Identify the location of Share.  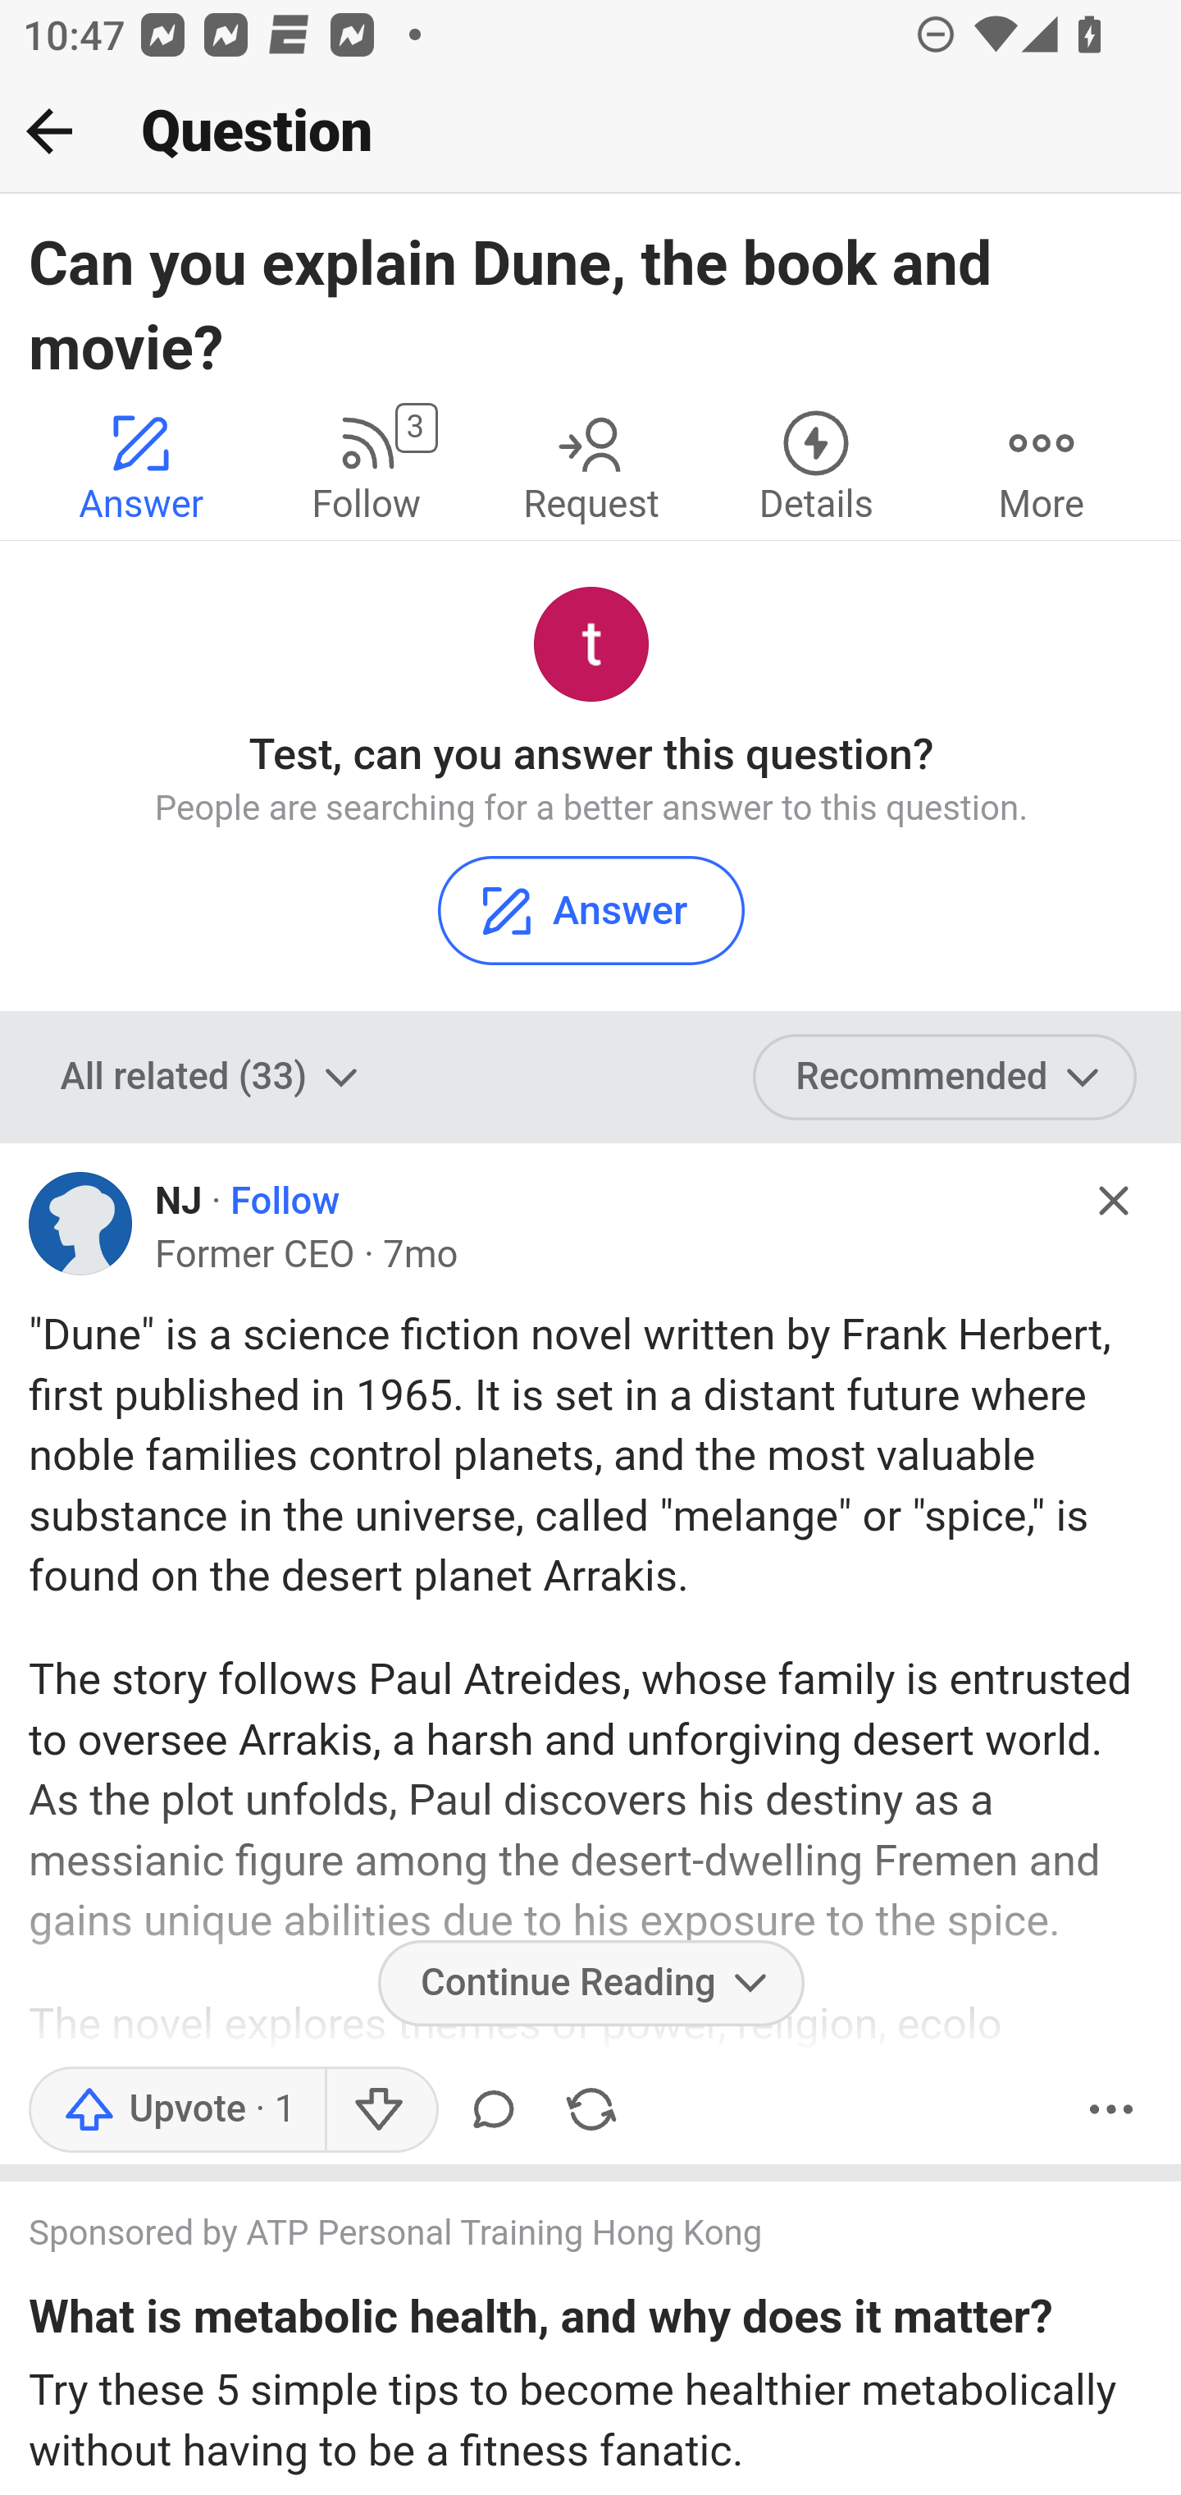
(591, 2108).